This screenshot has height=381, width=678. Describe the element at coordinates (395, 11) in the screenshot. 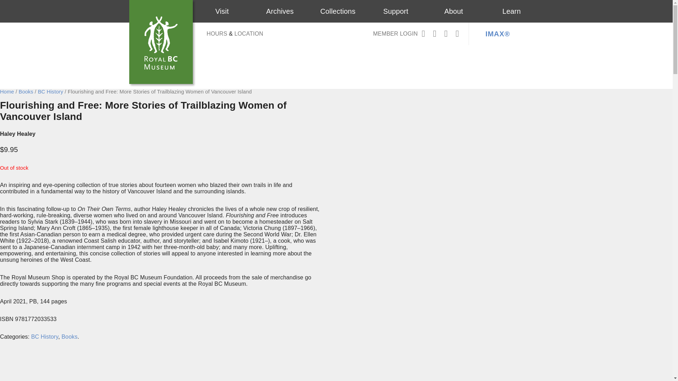

I see `Support` at that location.